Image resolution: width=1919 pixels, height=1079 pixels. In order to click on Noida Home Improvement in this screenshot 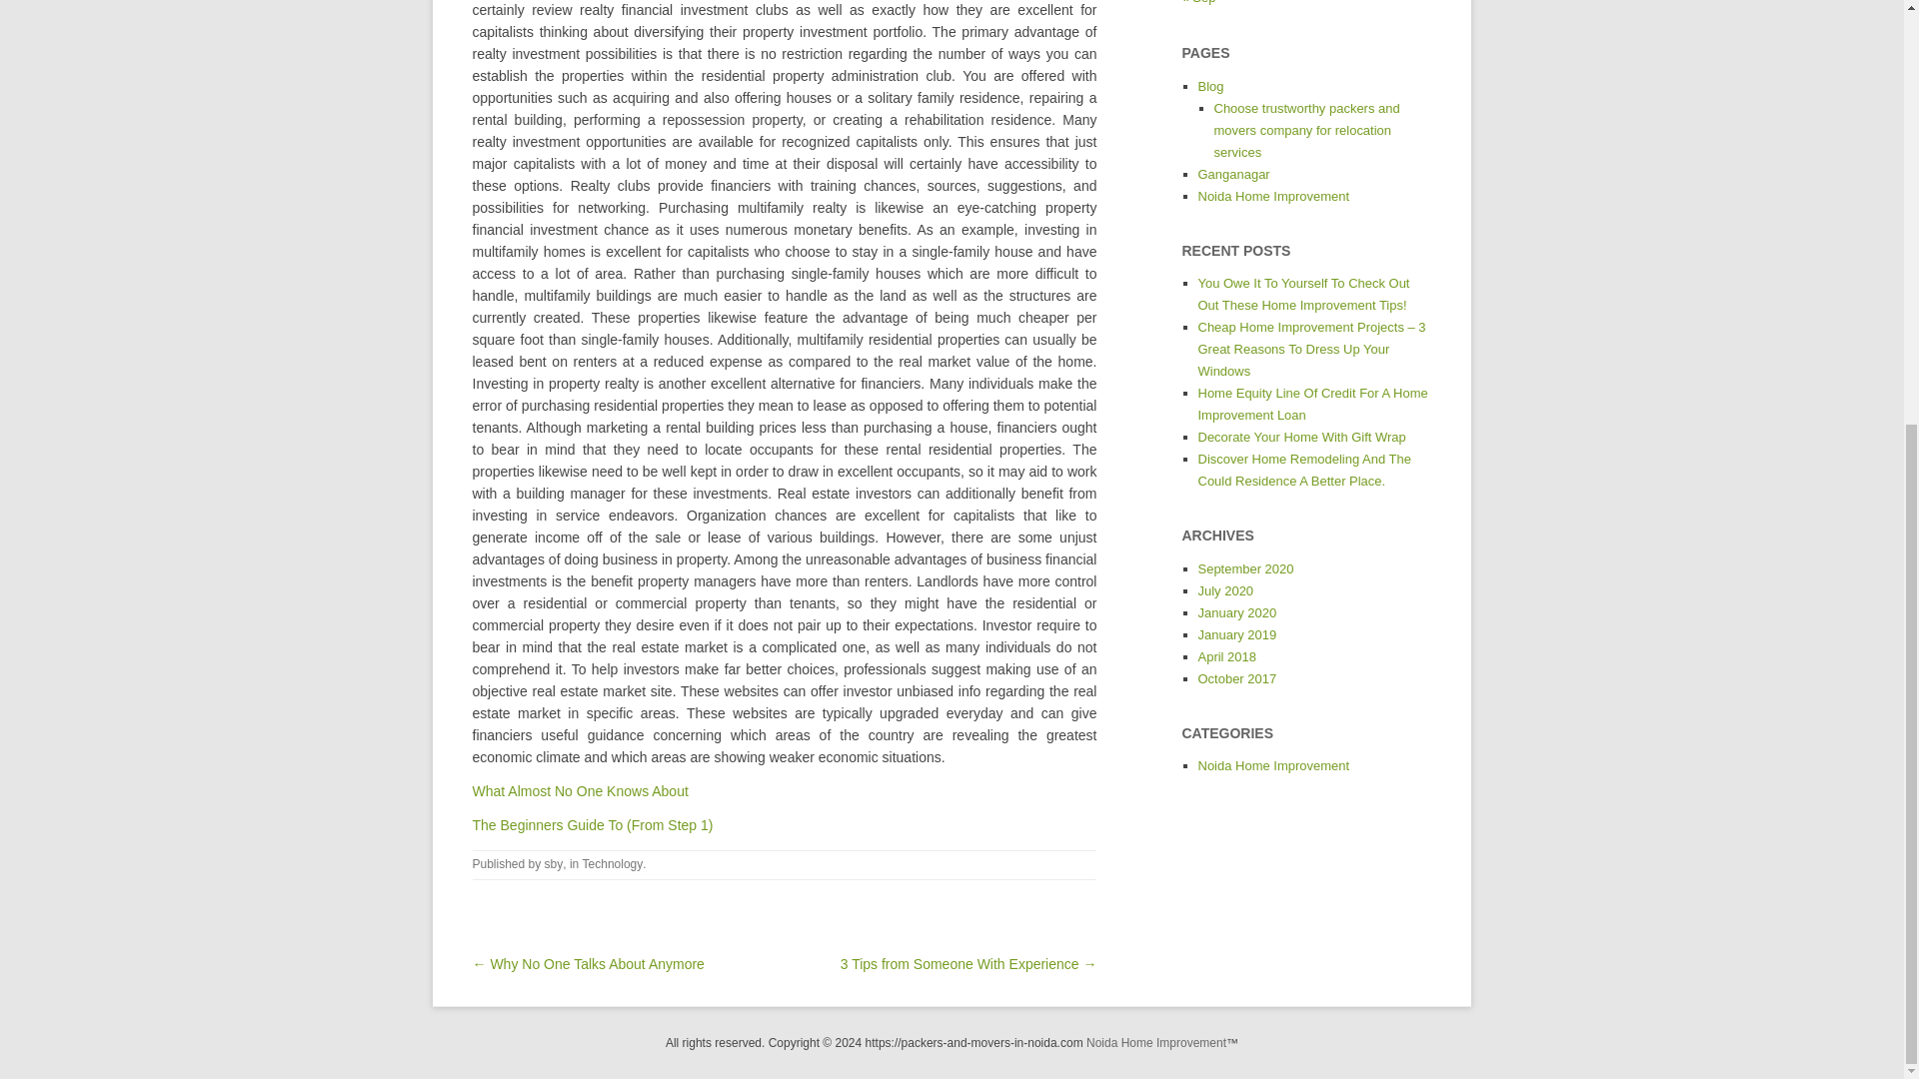, I will do `click(1155, 1042)`.